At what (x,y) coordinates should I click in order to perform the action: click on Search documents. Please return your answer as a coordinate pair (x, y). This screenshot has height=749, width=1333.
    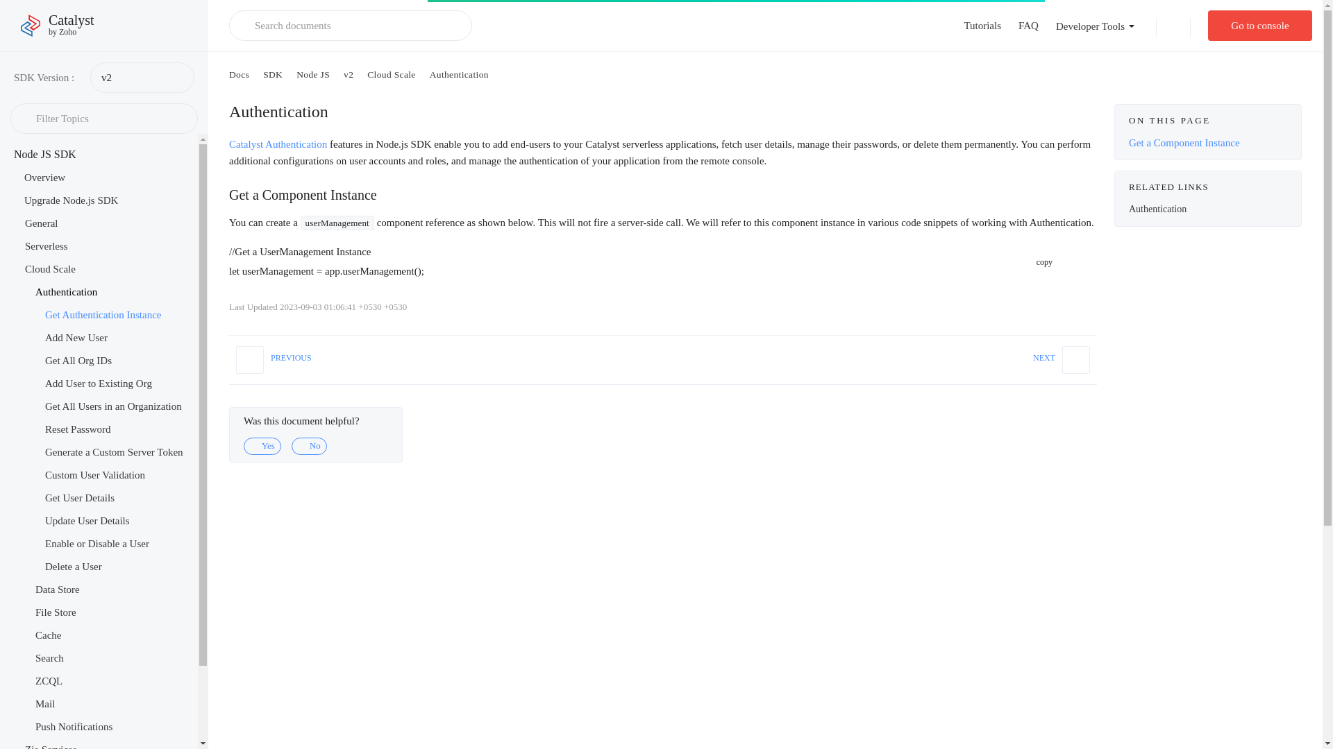
    Looking at the image, I should click on (1259, 26).